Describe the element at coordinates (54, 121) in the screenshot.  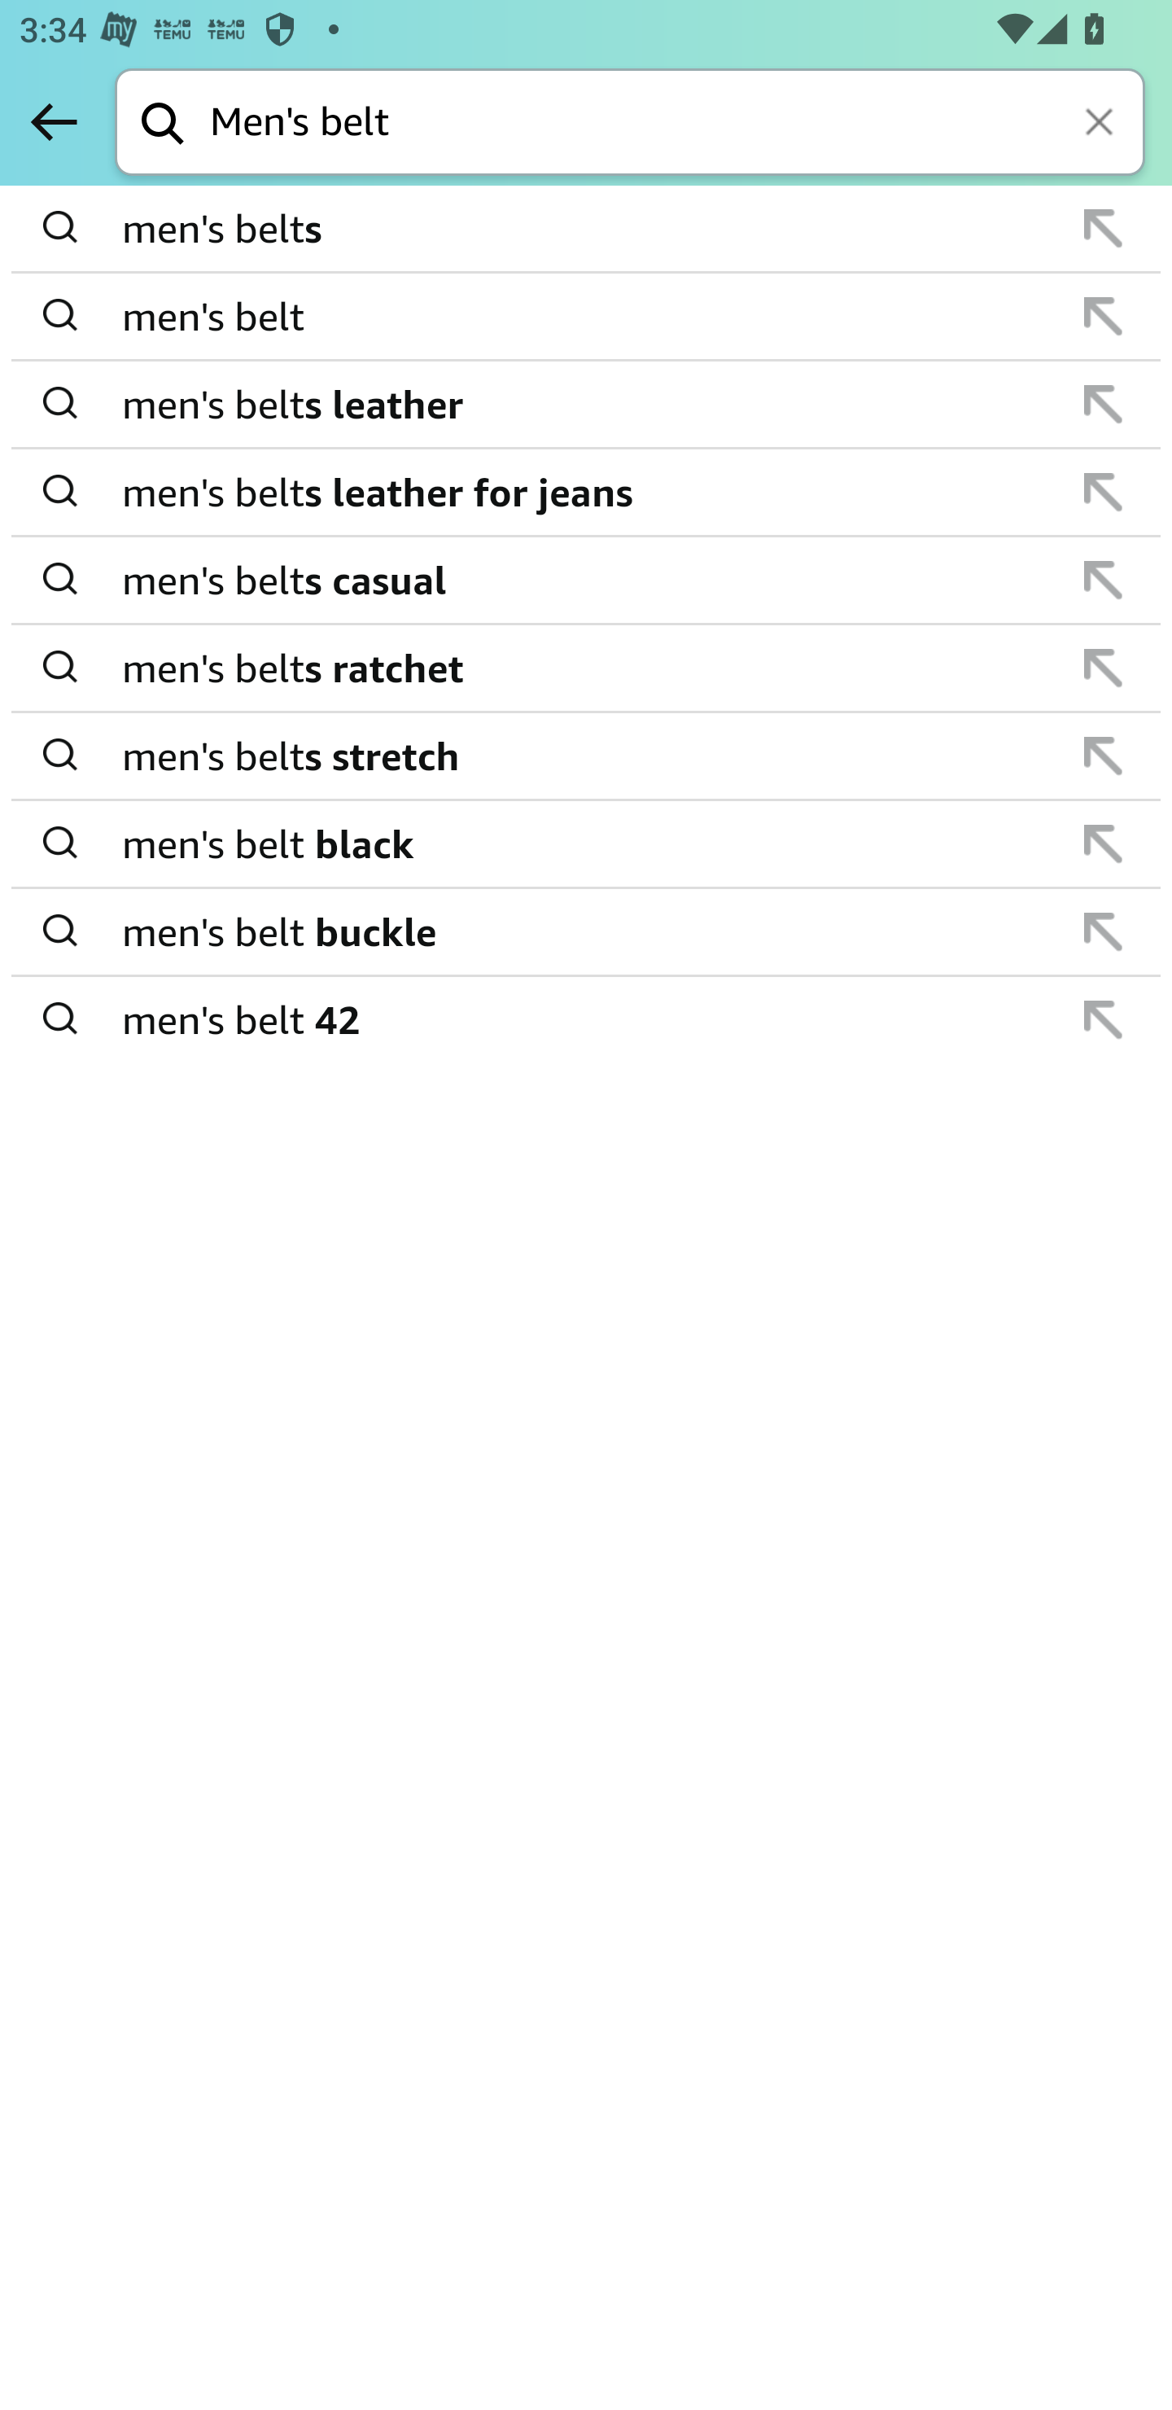
I see `Back` at that location.